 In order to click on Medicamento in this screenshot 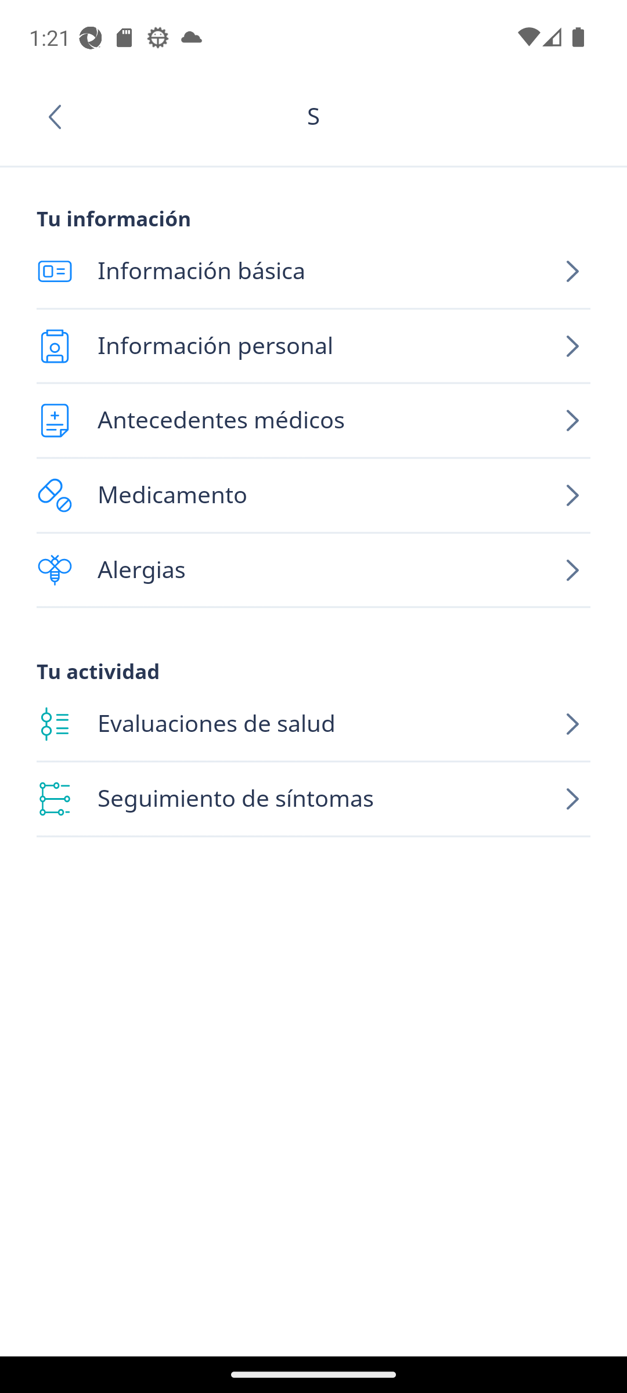, I will do `click(313, 496)`.